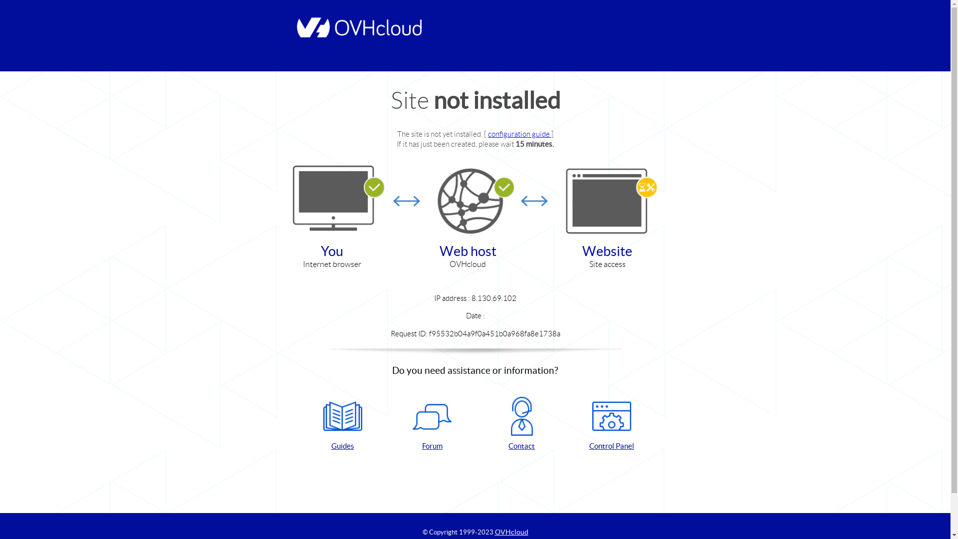 The width and height of the screenshot is (958, 539). Describe the element at coordinates (612, 424) in the screenshot. I see `Control Panel` at that location.